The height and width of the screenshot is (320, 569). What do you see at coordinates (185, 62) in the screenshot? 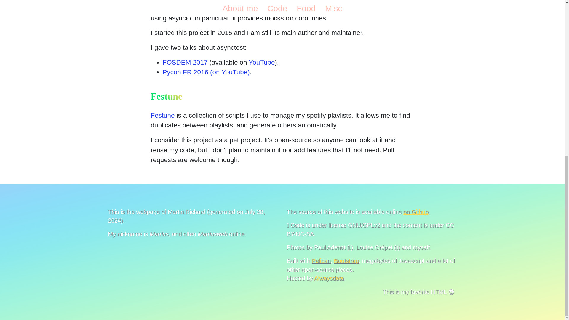
I see `FOSDEM 2017` at bounding box center [185, 62].